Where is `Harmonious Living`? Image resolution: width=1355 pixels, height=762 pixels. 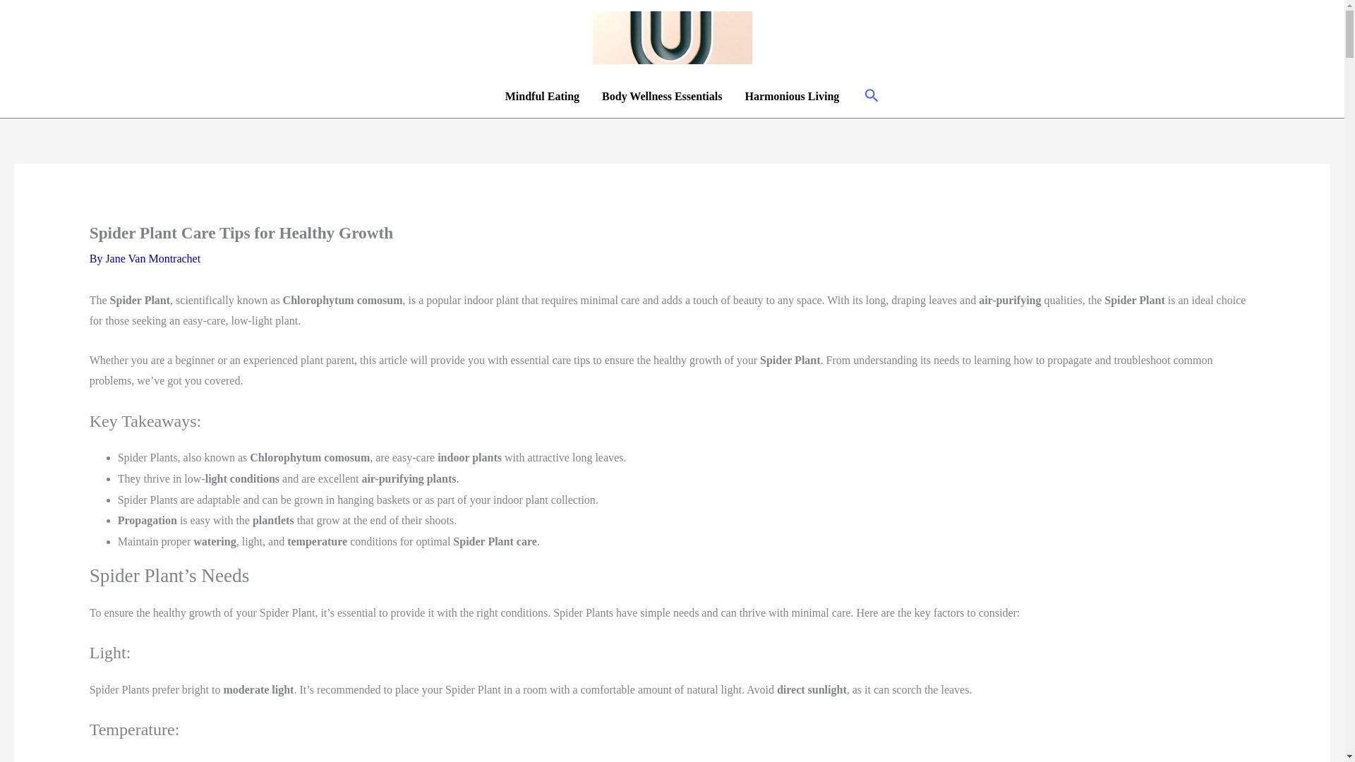 Harmonious Living is located at coordinates (792, 96).